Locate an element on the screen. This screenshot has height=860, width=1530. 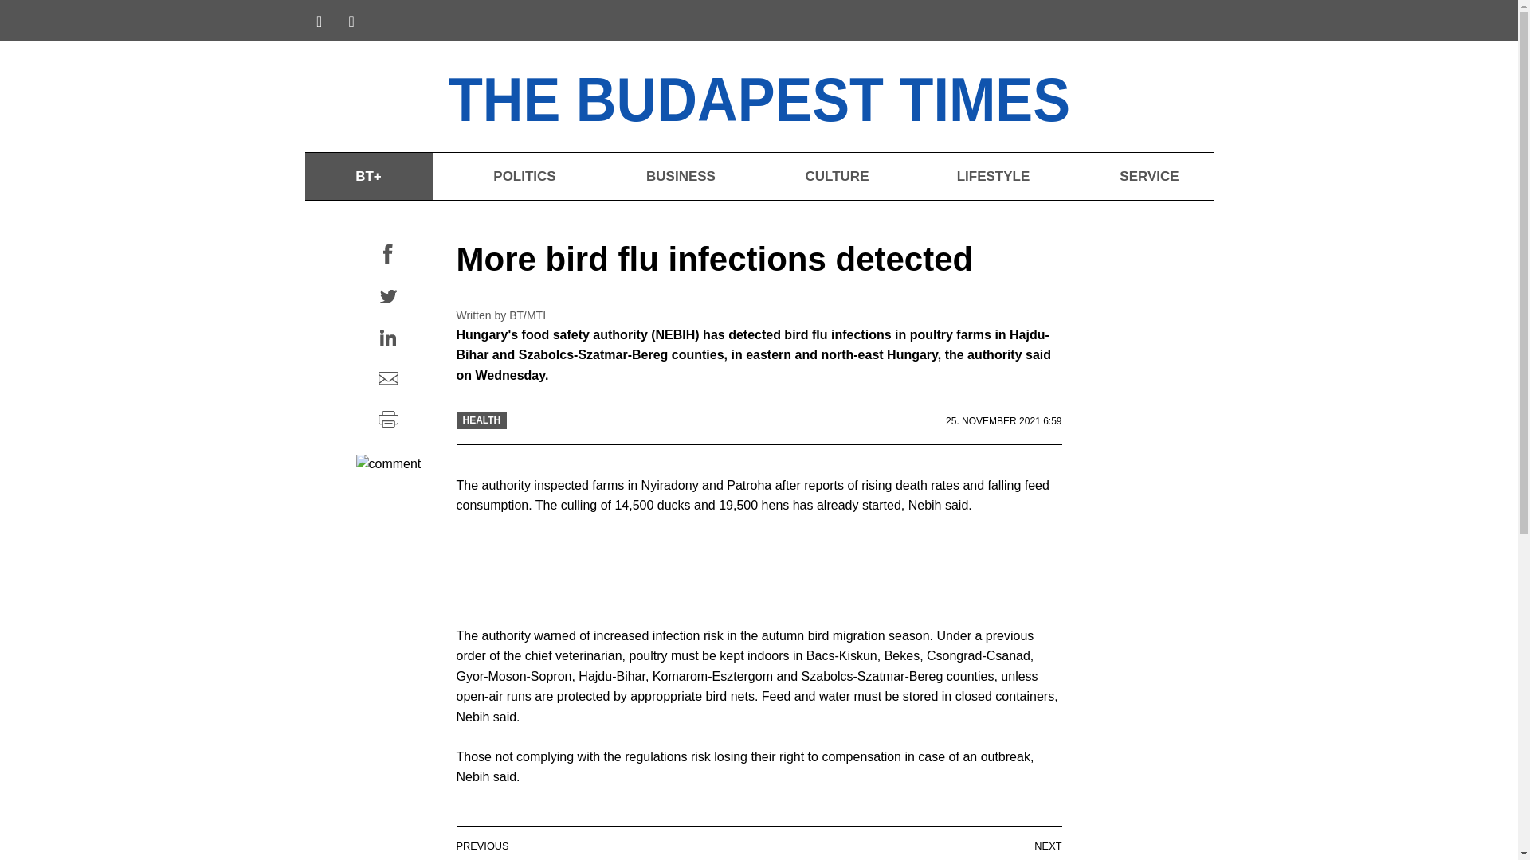
Login is located at coordinates (1189, 22).